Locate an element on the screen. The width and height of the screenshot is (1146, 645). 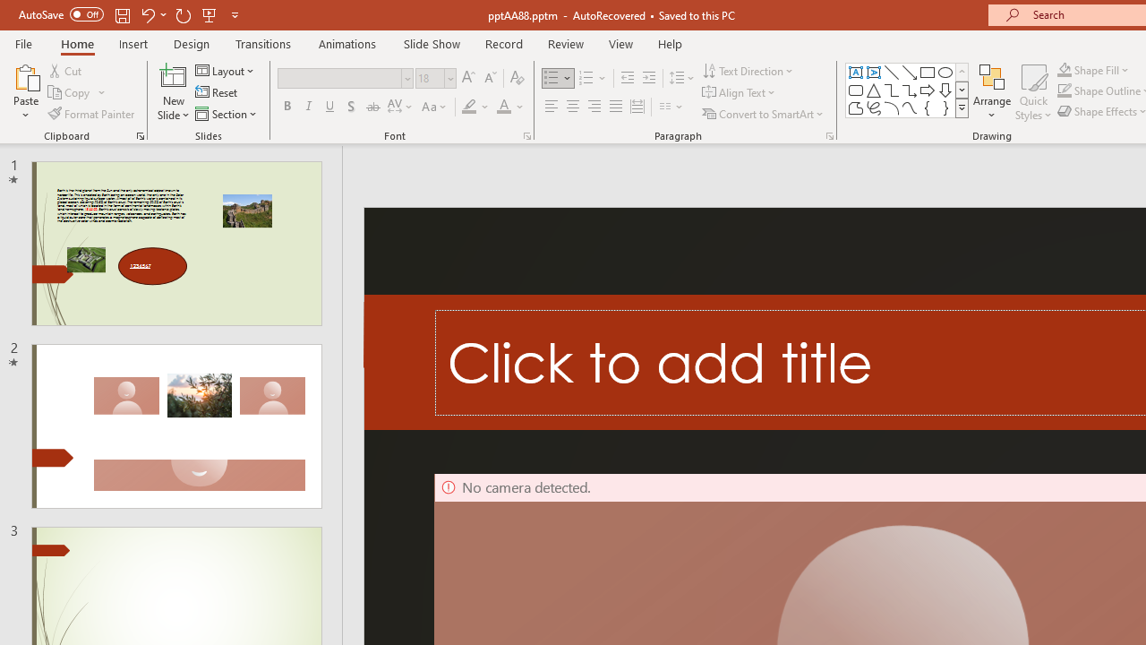
Increase Font Size is located at coordinates (467, 79).